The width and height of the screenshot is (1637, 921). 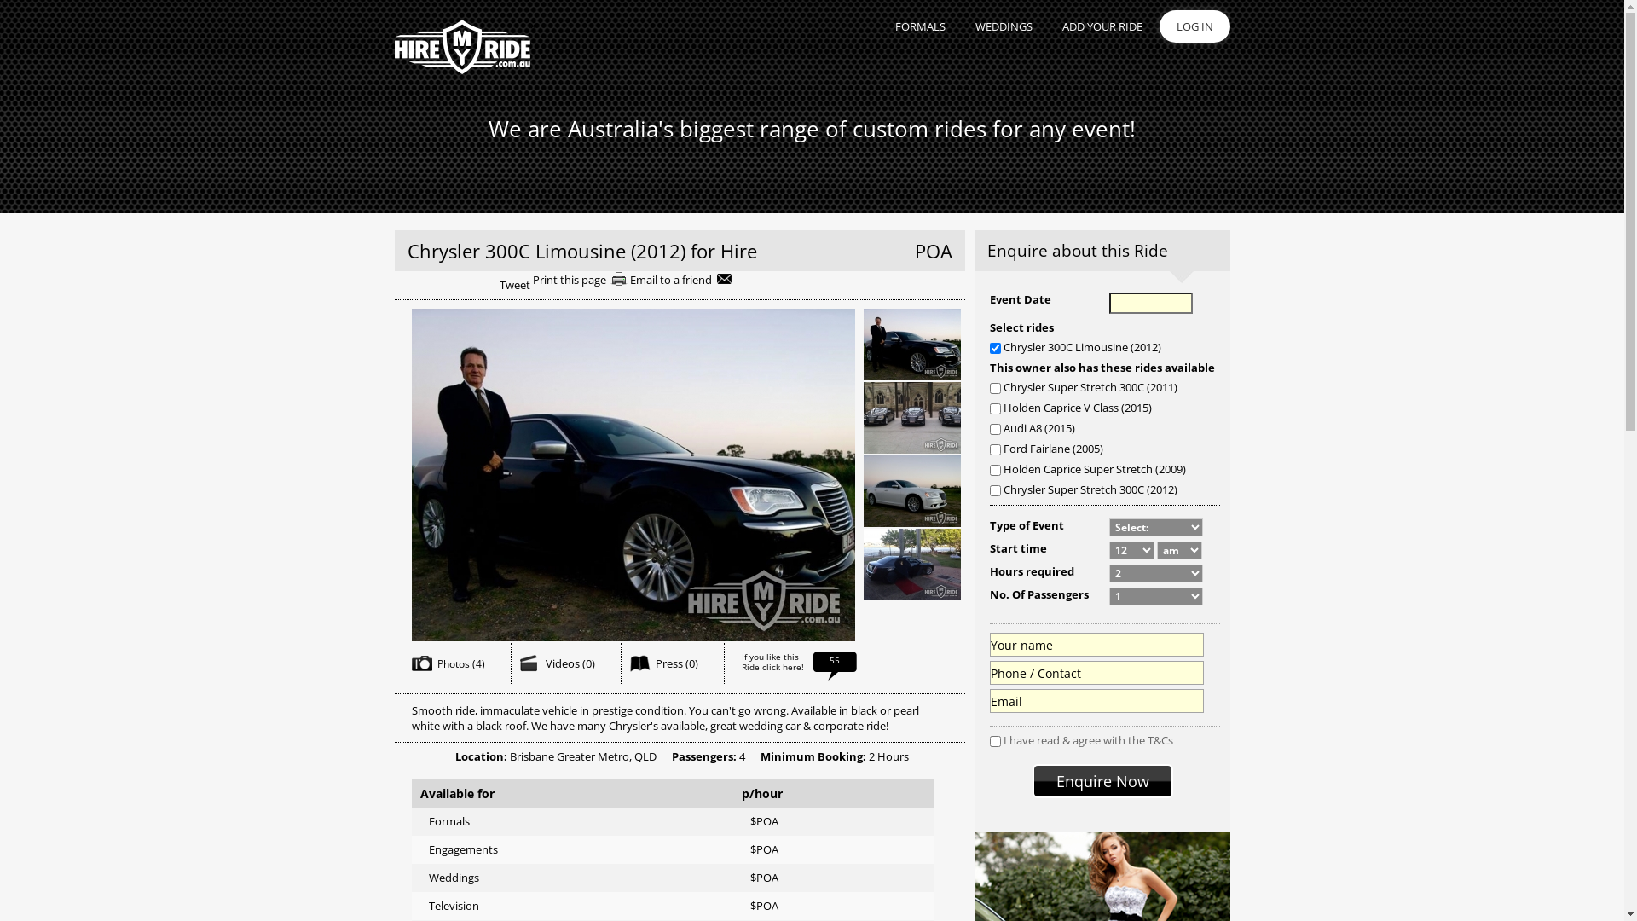 I want to click on FORMALS, so click(x=913, y=26).